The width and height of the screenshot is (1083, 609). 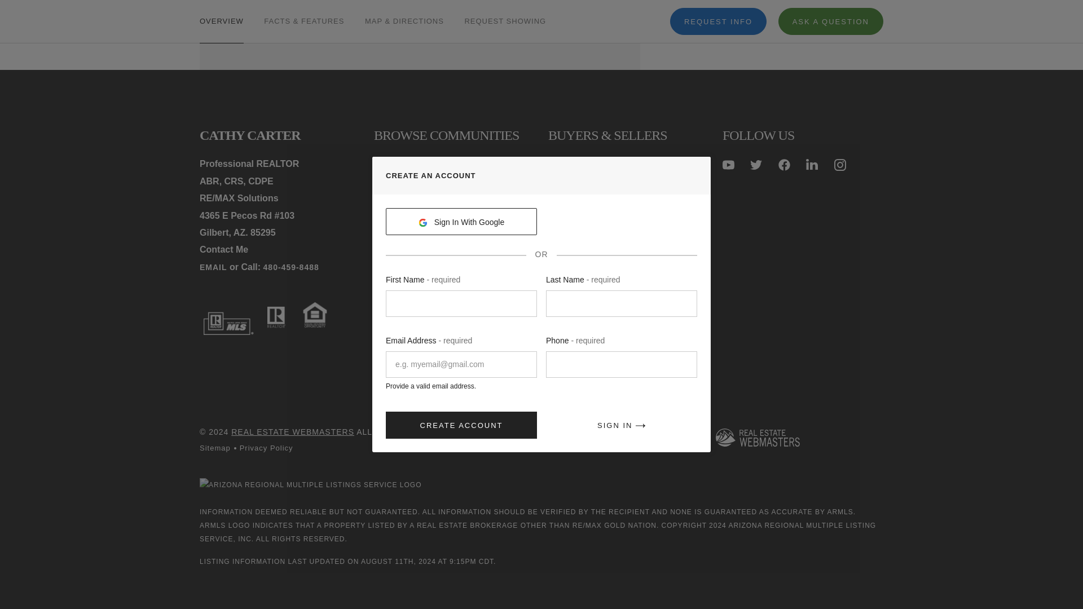 I want to click on TWITTER, so click(x=756, y=165).